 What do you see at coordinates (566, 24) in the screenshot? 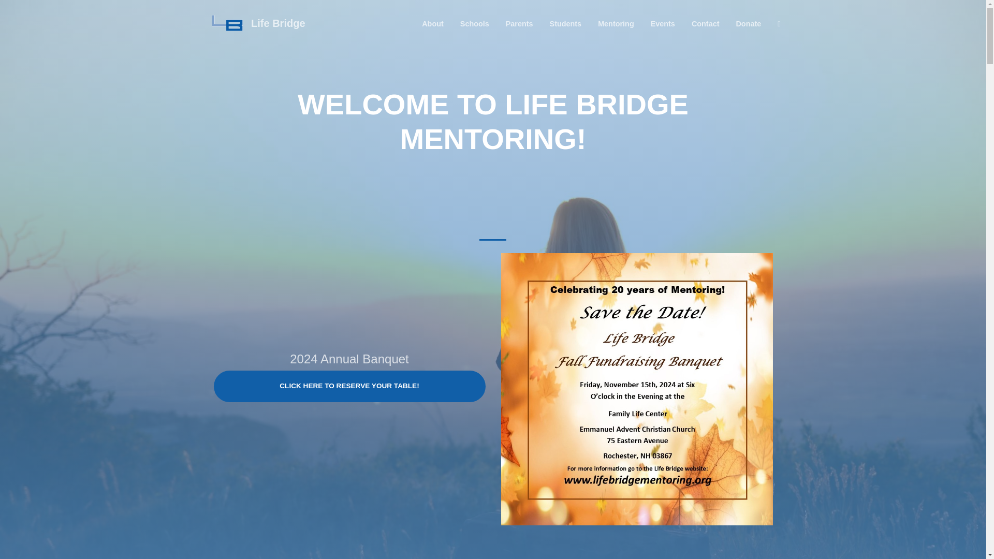
I see `Students` at bounding box center [566, 24].